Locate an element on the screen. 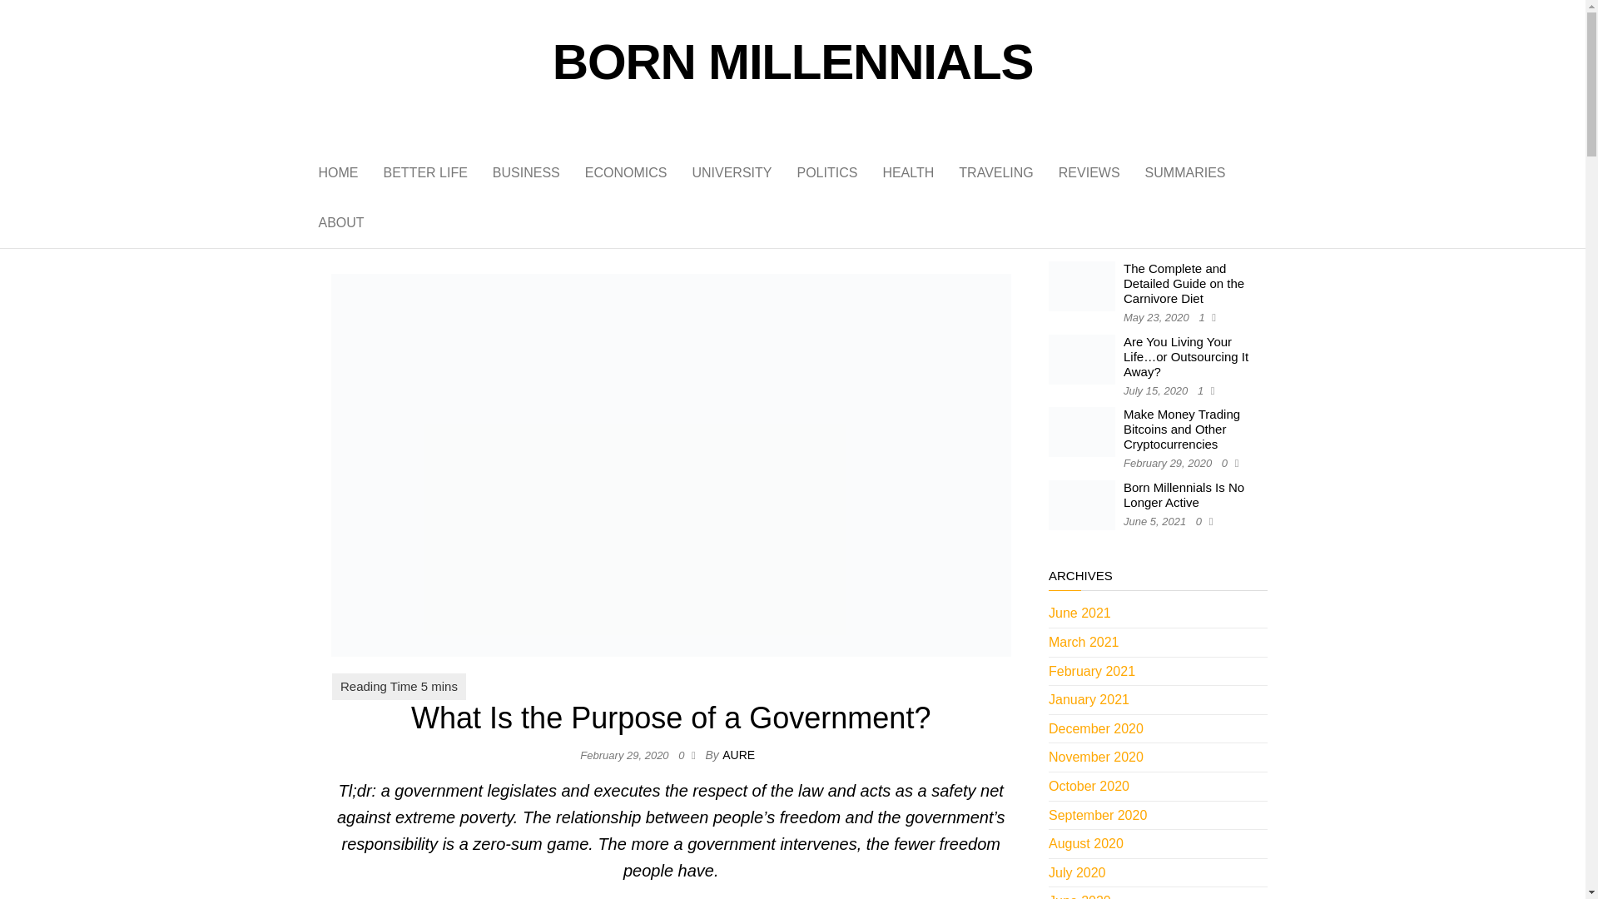 This screenshot has height=899, width=1598. HOME is located at coordinates (338, 173).